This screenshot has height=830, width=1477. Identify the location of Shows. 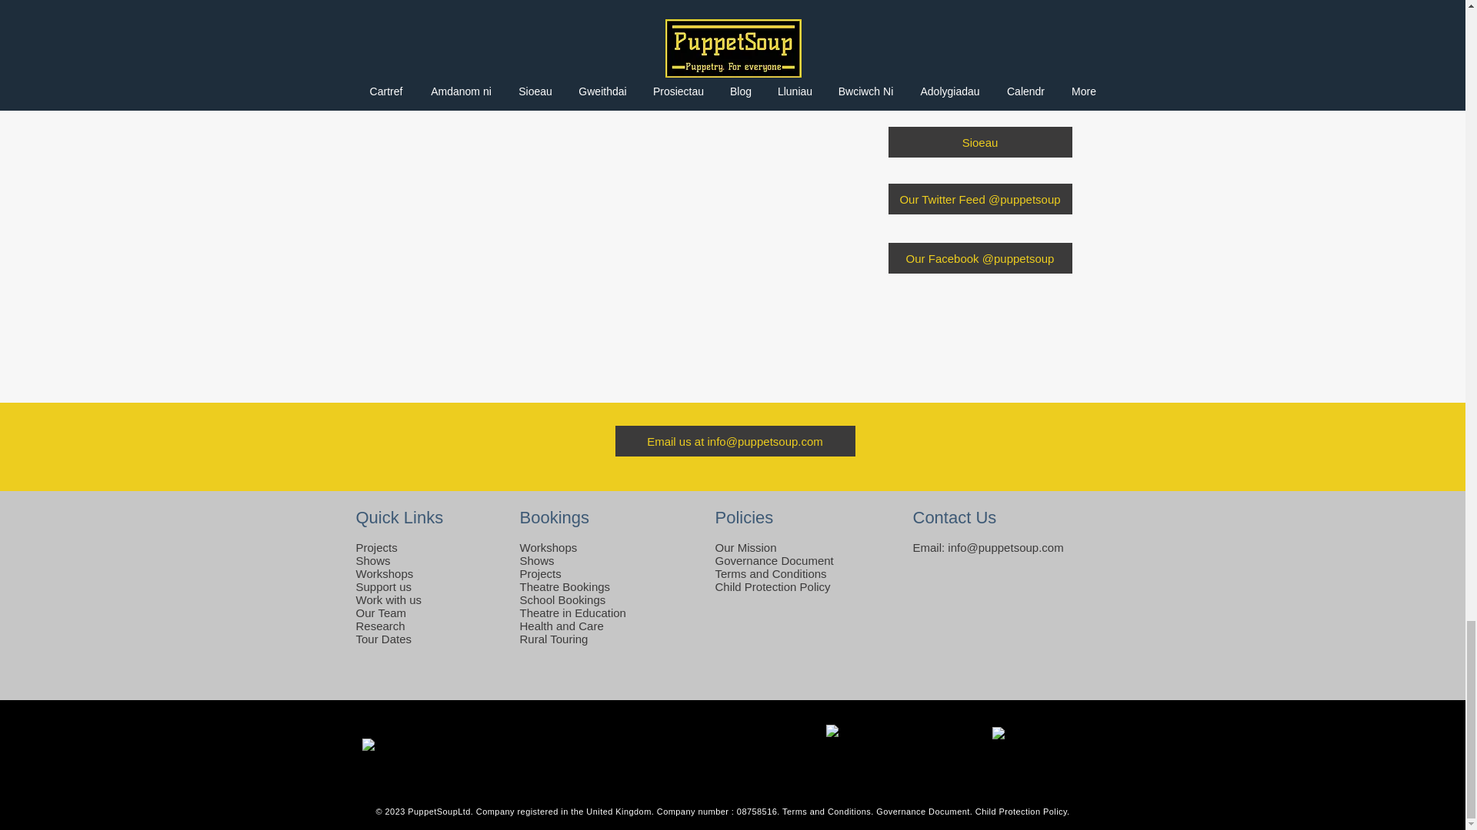
(372, 560).